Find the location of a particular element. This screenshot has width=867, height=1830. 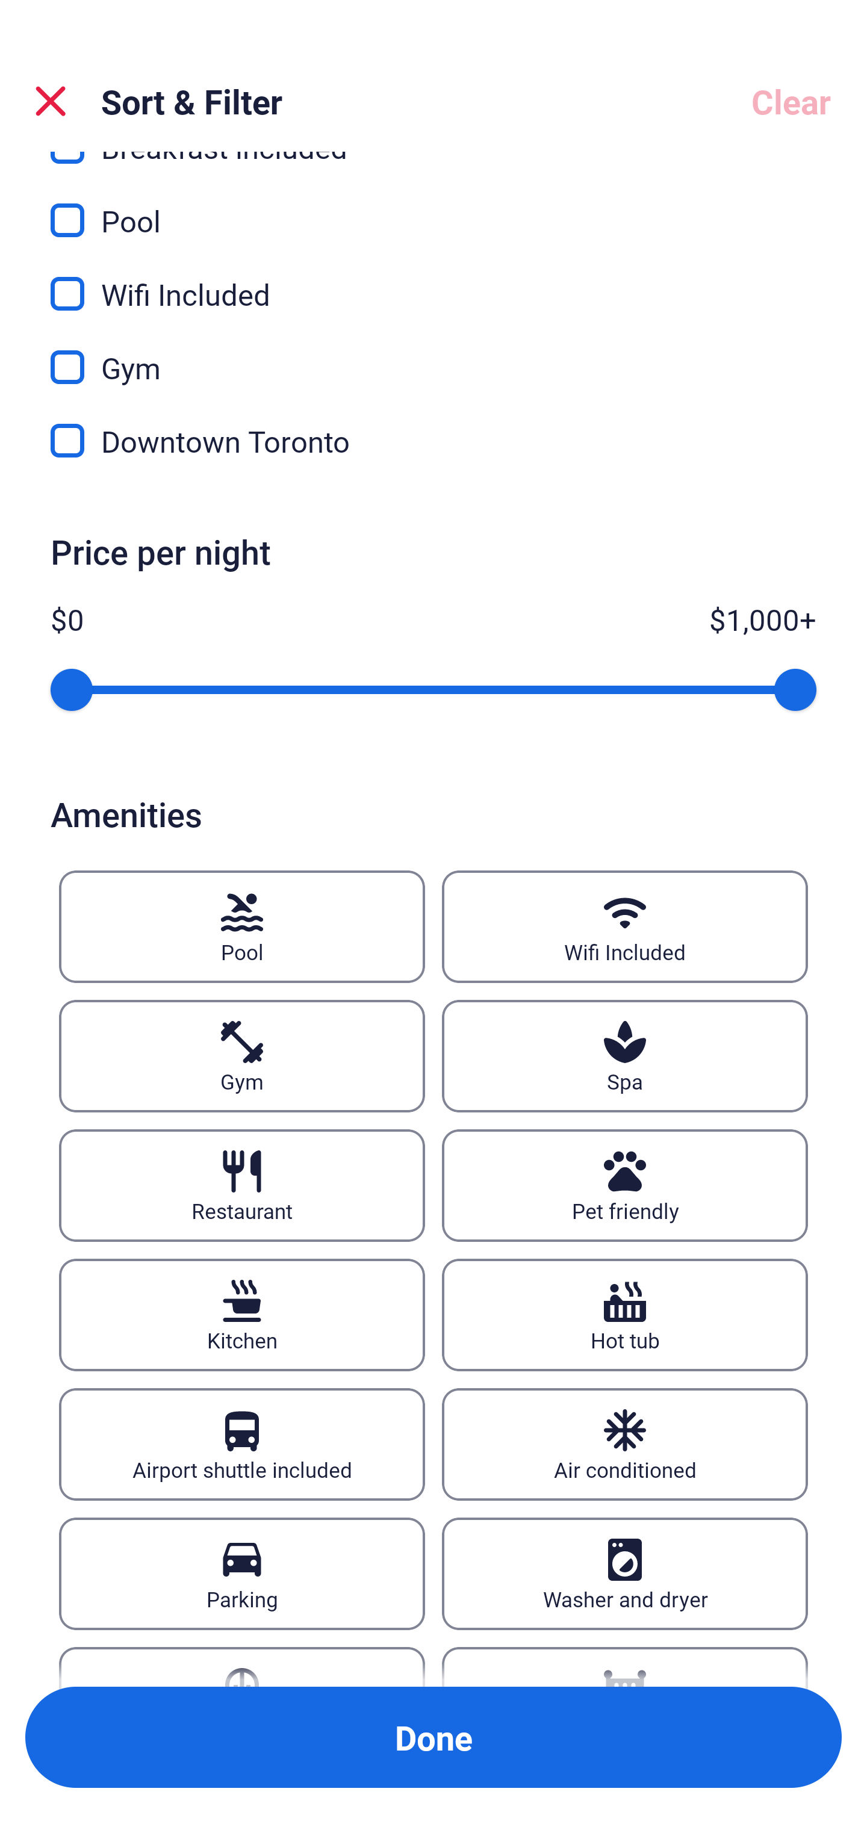

Spa is located at coordinates (625, 1056).